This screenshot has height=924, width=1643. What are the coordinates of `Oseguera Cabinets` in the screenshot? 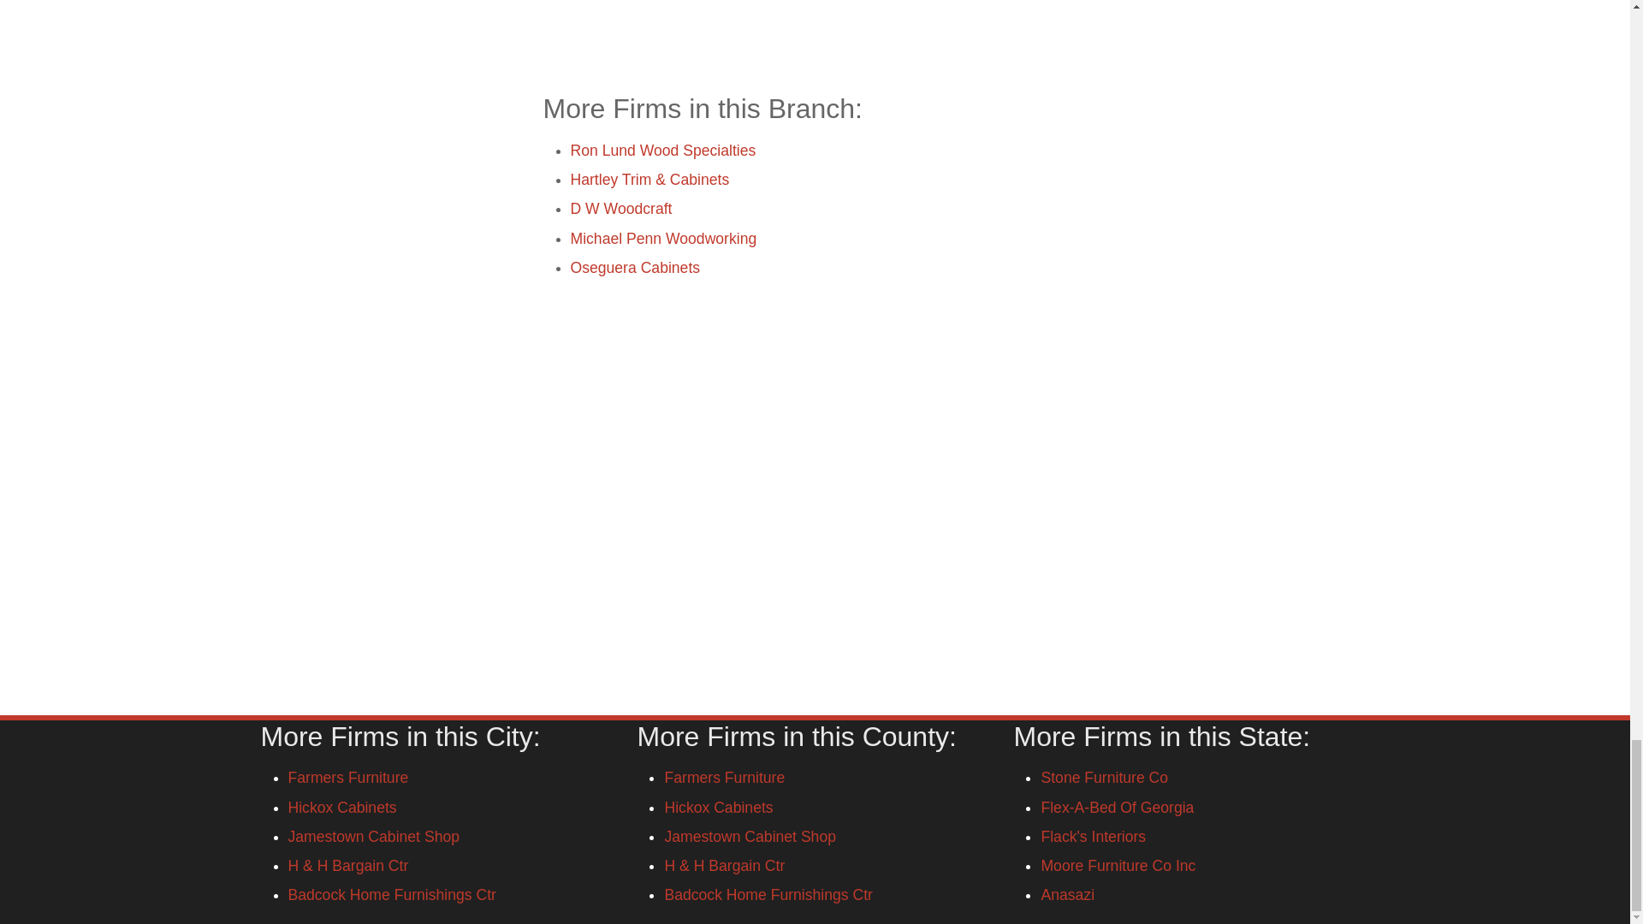 It's located at (635, 267).